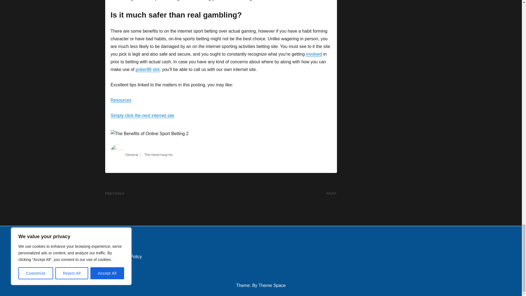 This screenshot has width=526, height=296. Describe the element at coordinates (314, 54) in the screenshot. I see `General` at that location.